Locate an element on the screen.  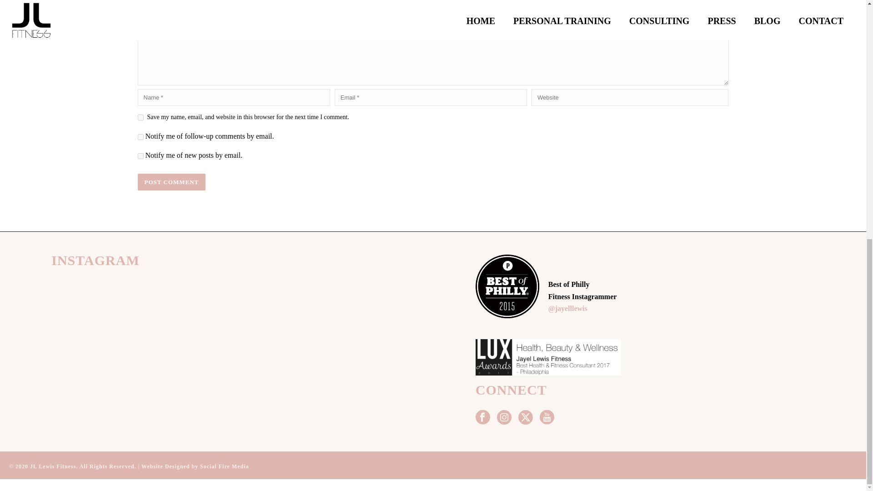
subscribe is located at coordinates (140, 136).